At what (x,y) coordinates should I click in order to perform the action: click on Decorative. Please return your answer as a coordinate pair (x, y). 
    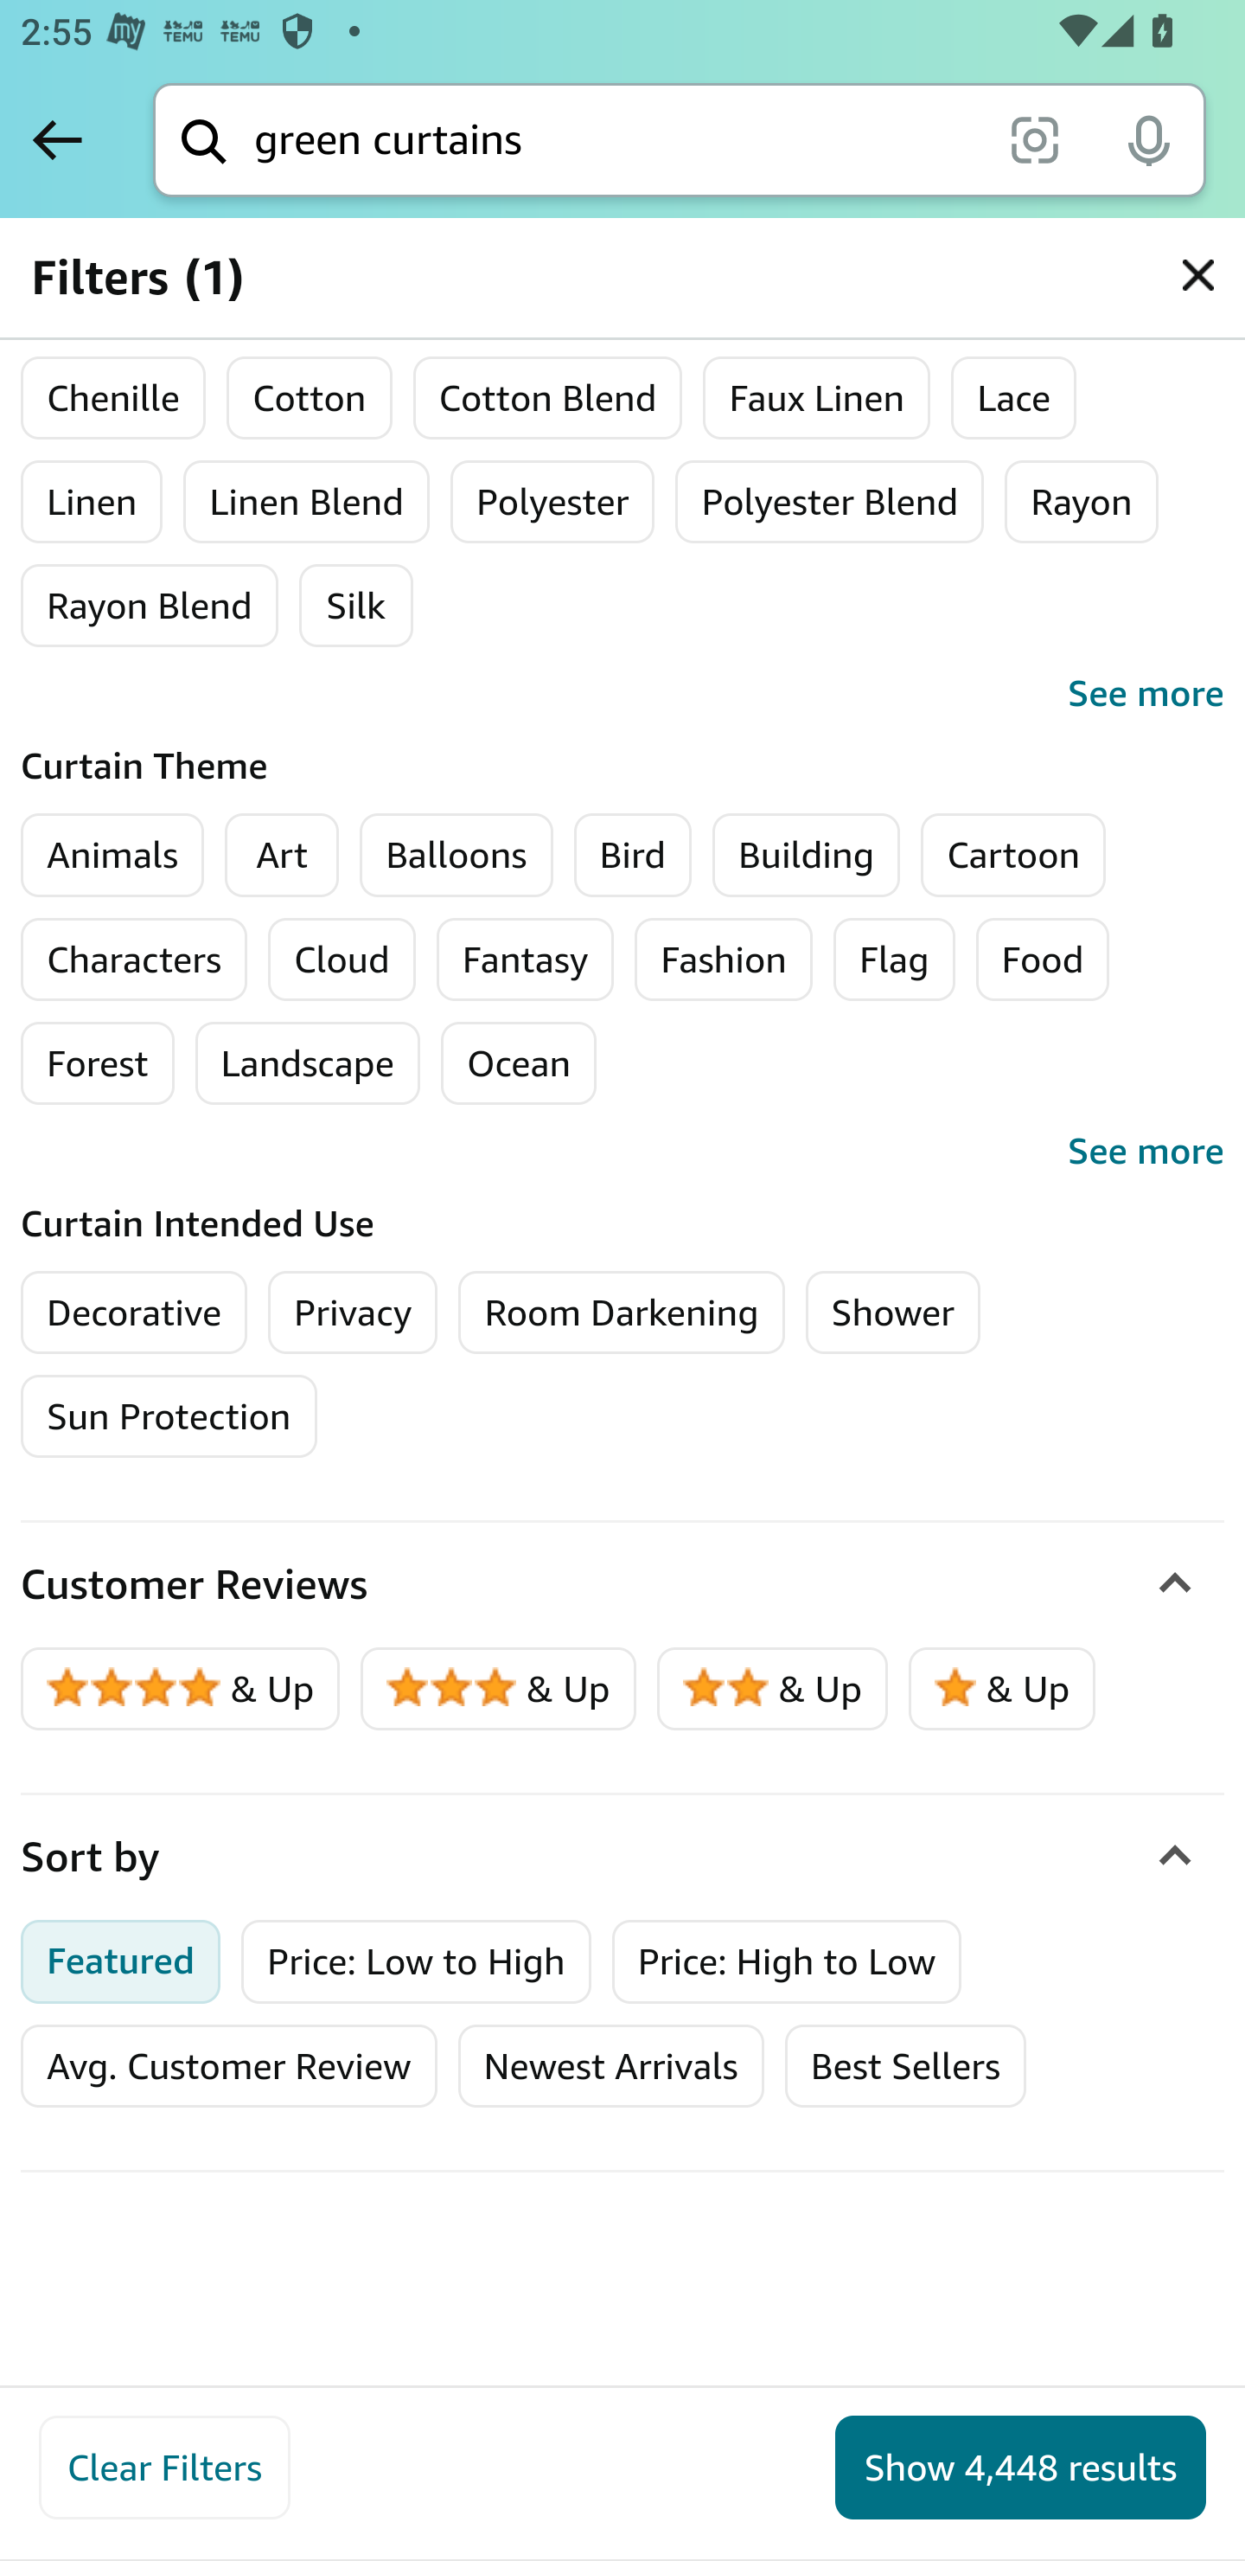
    Looking at the image, I should click on (135, 1312).